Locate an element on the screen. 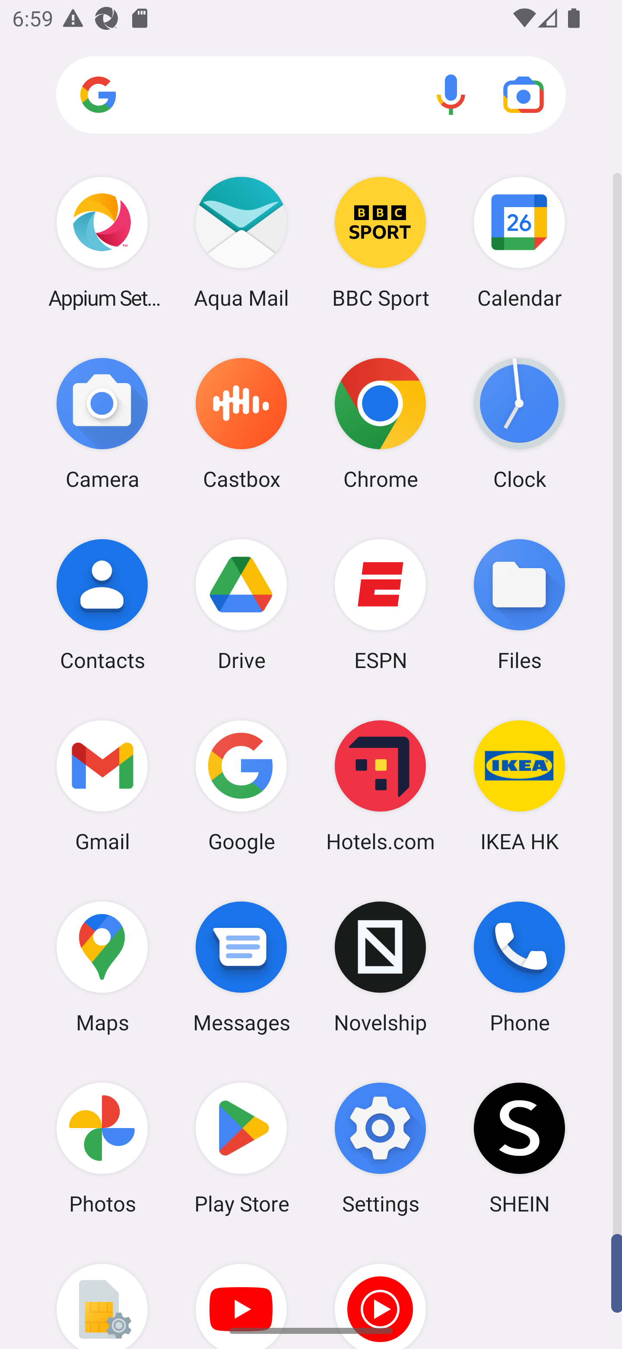 The image size is (622, 1349). Voice search is located at coordinates (451, 94).